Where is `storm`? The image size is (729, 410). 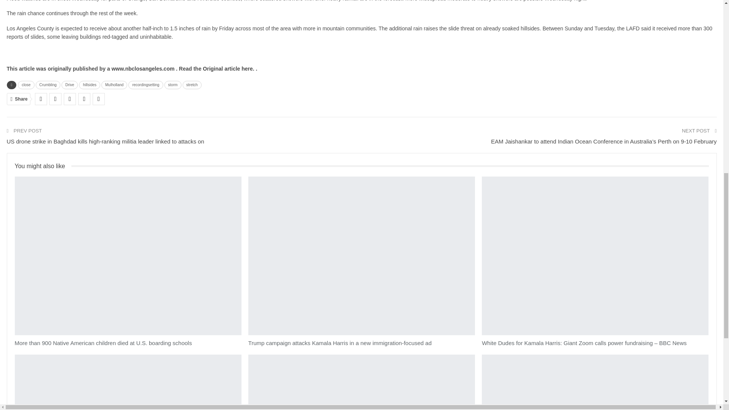
storm is located at coordinates (173, 85).